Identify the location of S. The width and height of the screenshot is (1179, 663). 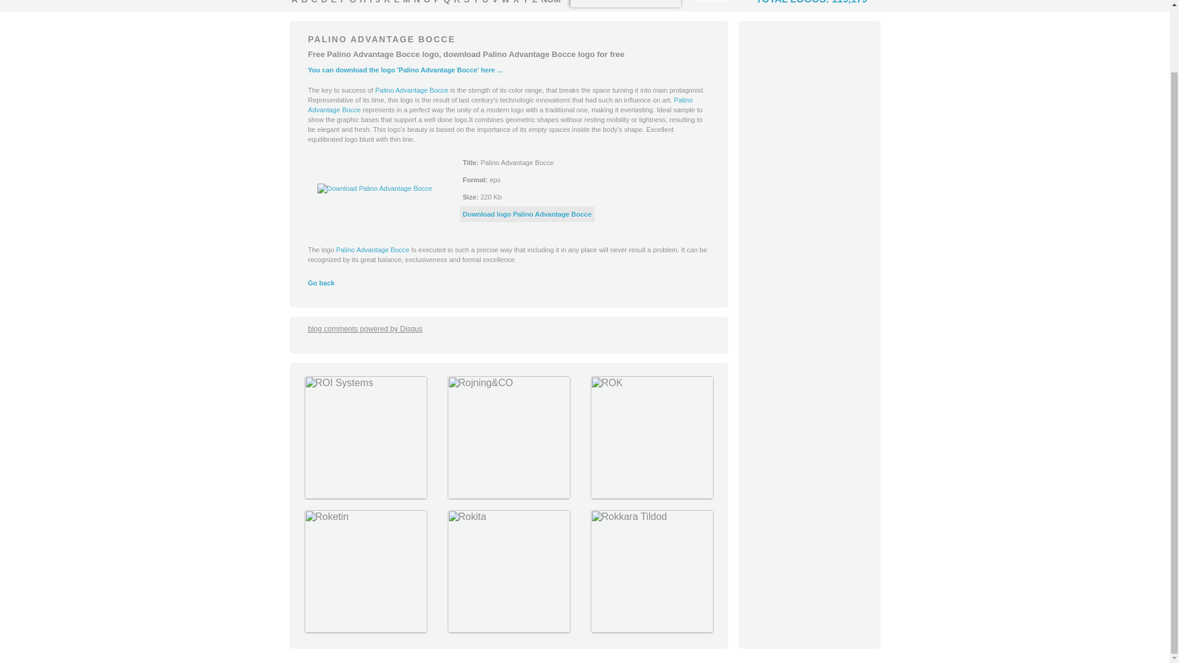
(466, 2).